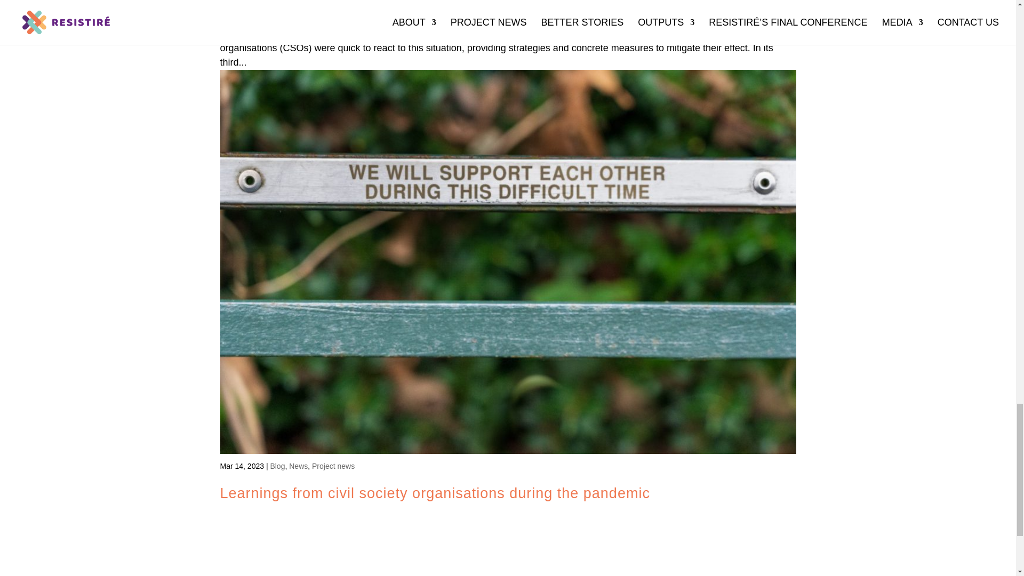 The image size is (1024, 576). Describe the element at coordinates (298, 466) in the screenshot. I see `News` at that location.